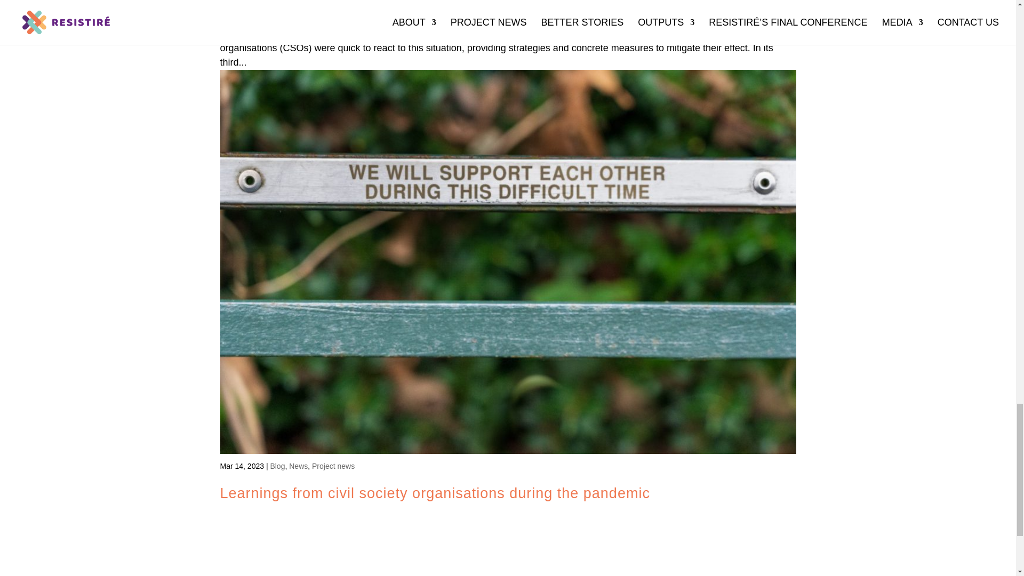 The image size is (1024, 576). Describe the element at coordinates (298, 466) in the screenshot. I see `News` at that location.